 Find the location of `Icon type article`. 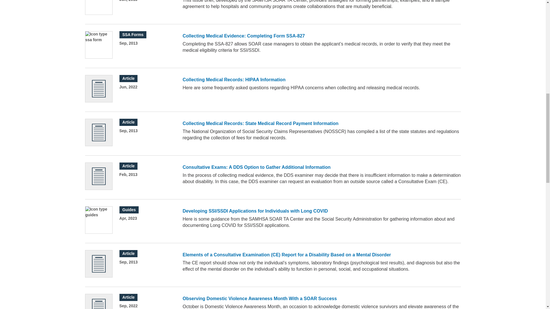

Icon type article is located at coordinates (99, 302).